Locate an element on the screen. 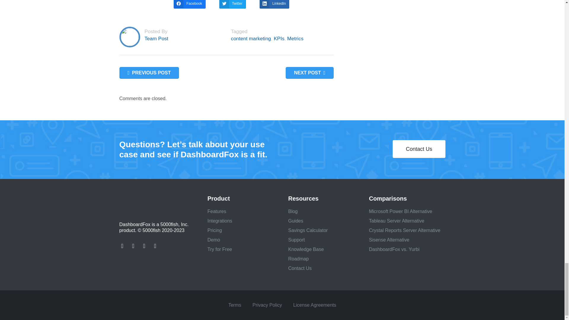 The height and width of the screenshot is (320, 569). Facebook is located at coordinates (189, 4).